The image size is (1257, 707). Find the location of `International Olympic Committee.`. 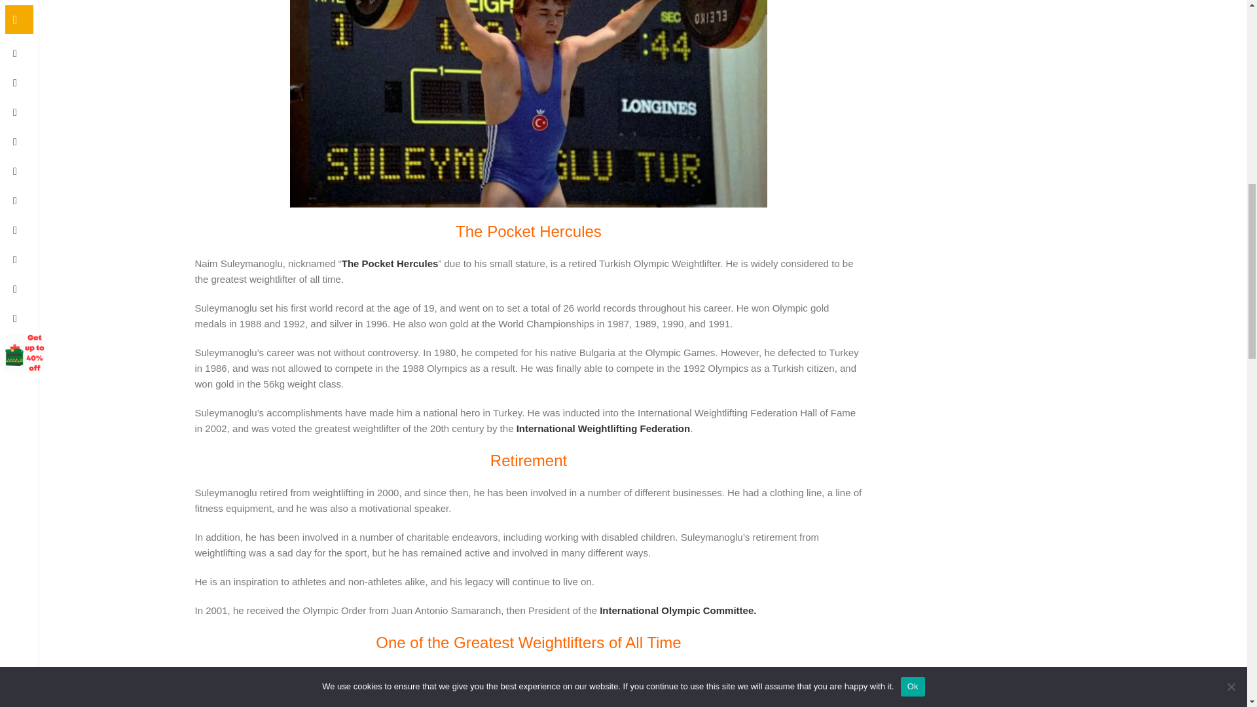

International Olympic Committee. is located at coordinates (678, 610).